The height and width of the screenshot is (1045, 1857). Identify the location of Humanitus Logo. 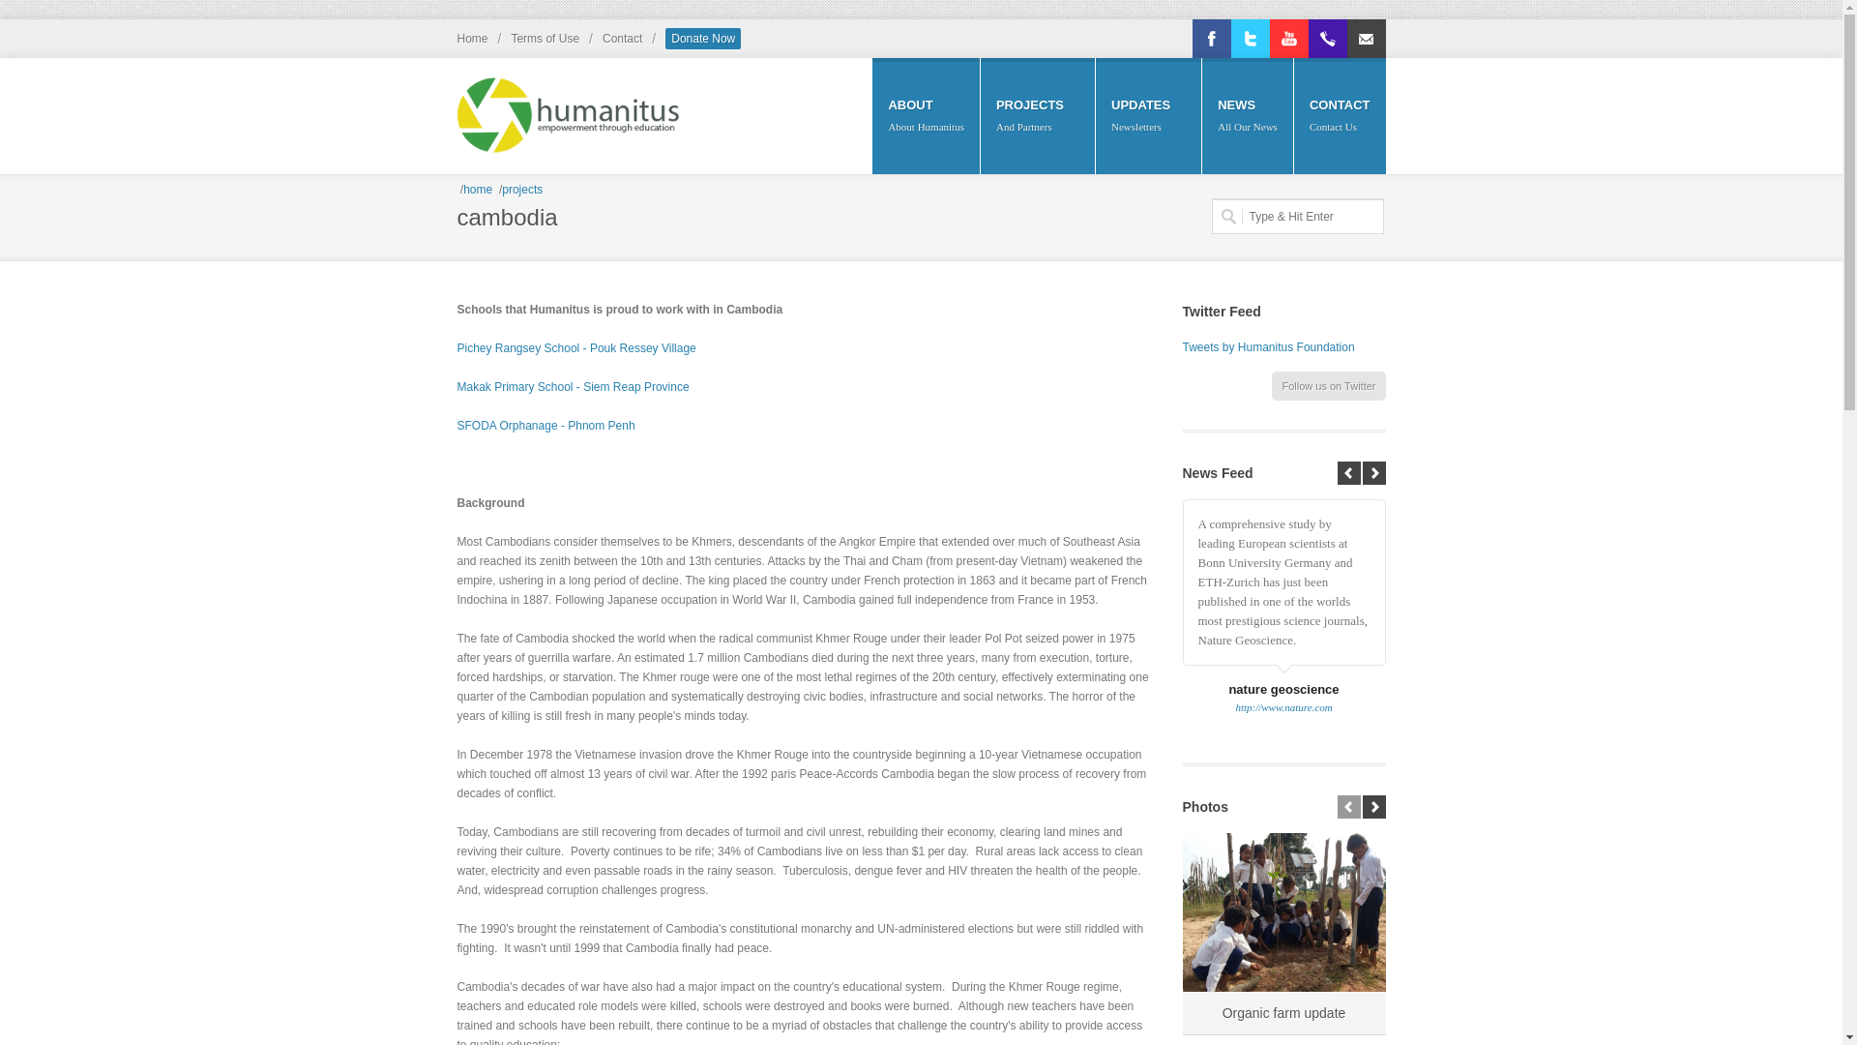
(568, 104).